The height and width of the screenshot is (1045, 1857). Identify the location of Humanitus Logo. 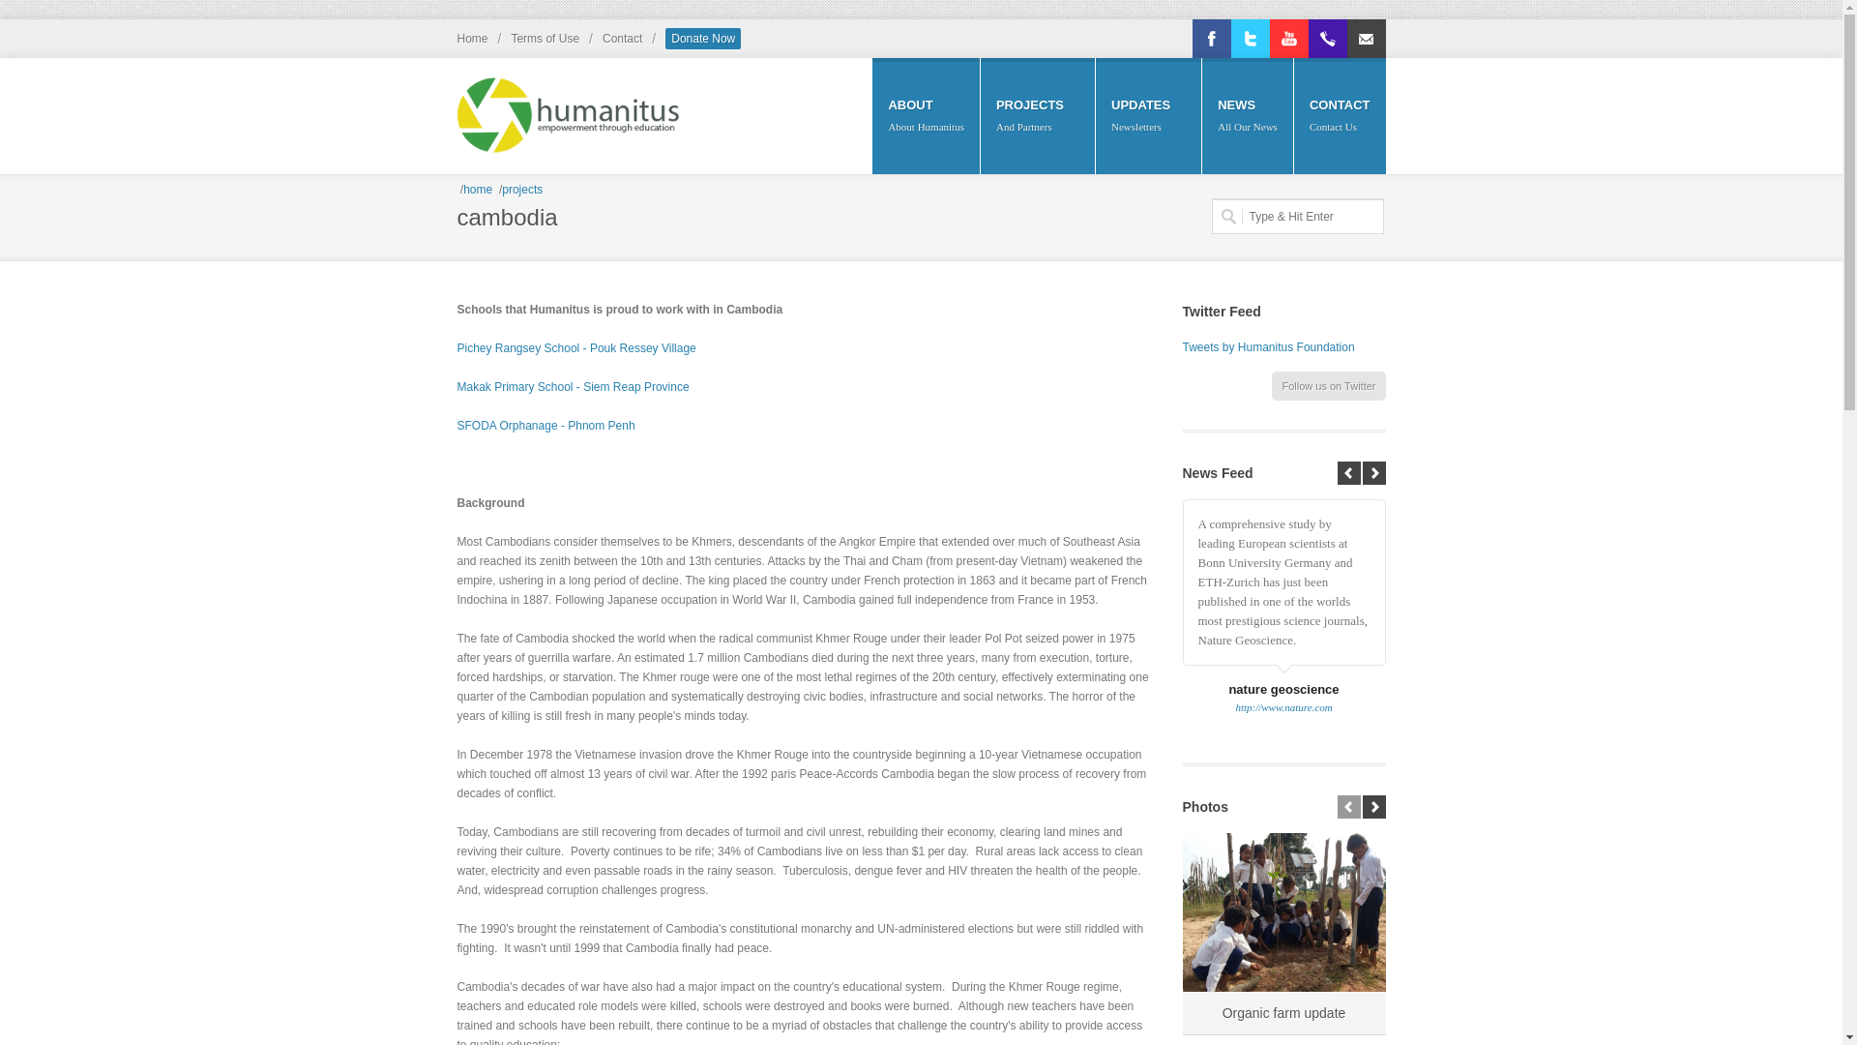
(568, 104).